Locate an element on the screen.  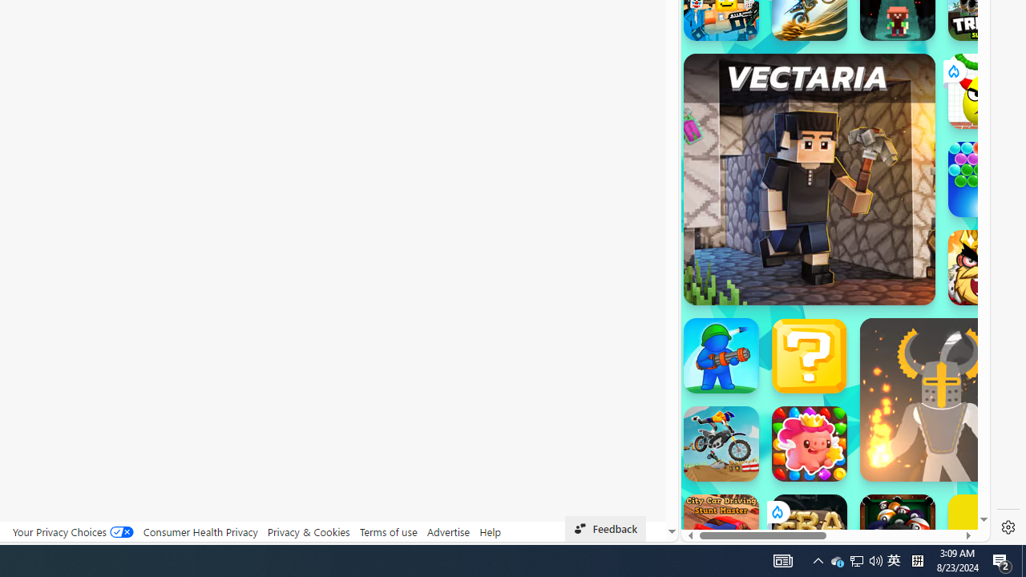
Search results from poki.com is located at coordinates (806, 48).